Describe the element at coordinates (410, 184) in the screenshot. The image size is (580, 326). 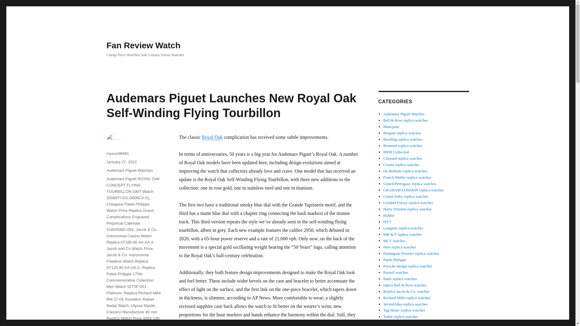
I see `Girard-Perregaux replica watches` at that location.